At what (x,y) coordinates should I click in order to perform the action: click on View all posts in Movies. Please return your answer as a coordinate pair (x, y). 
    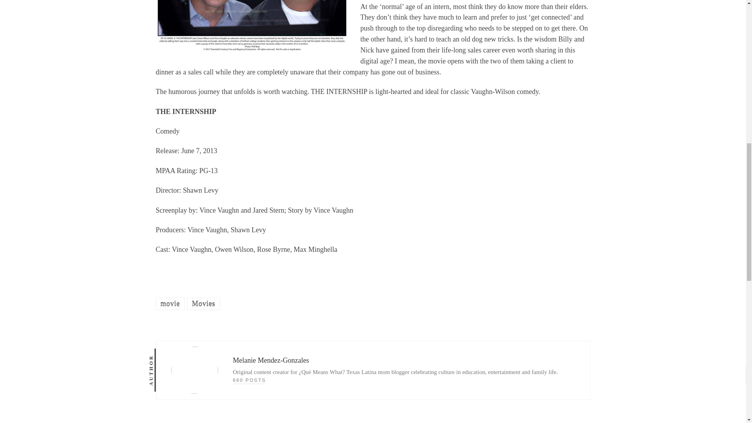
    Looking at the image, I should click on (204, 304).